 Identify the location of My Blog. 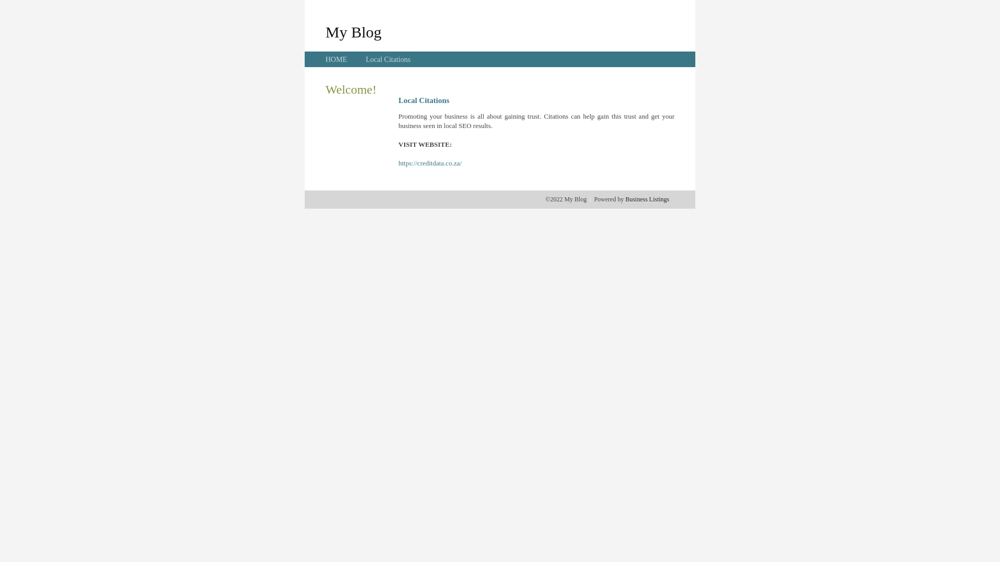
(354, 32).